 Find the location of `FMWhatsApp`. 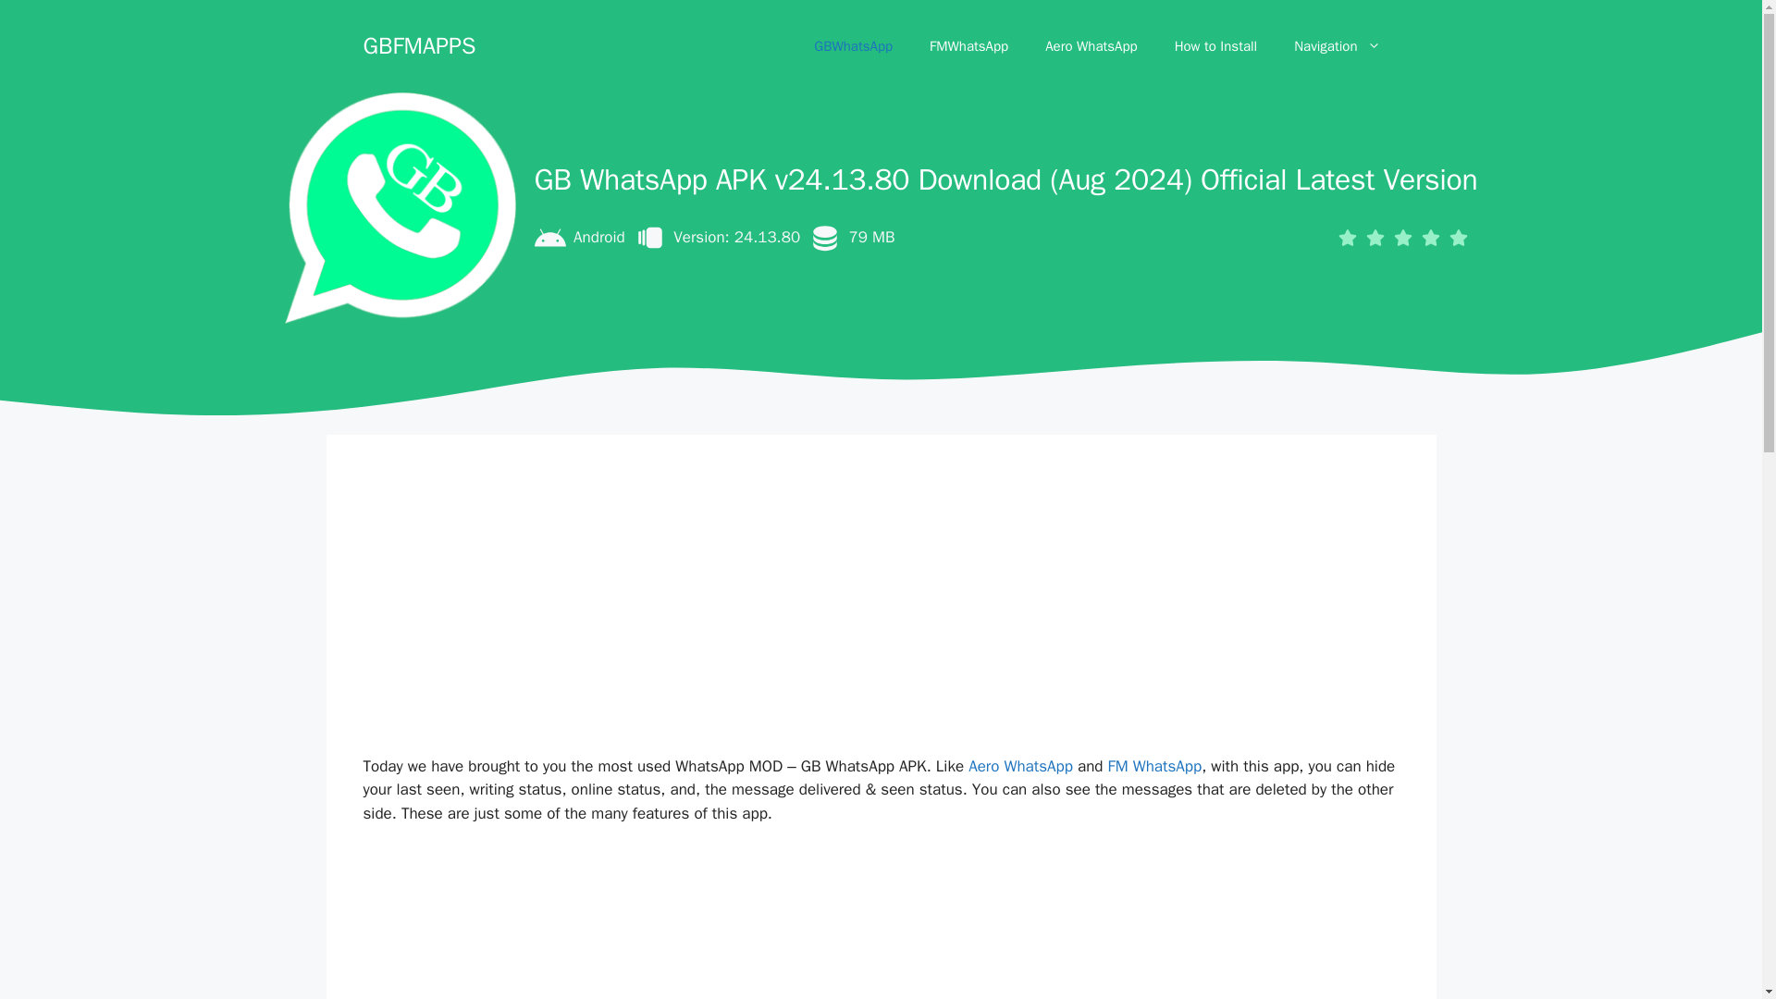

FMWhatsApp is located at coordinates (968, 46).